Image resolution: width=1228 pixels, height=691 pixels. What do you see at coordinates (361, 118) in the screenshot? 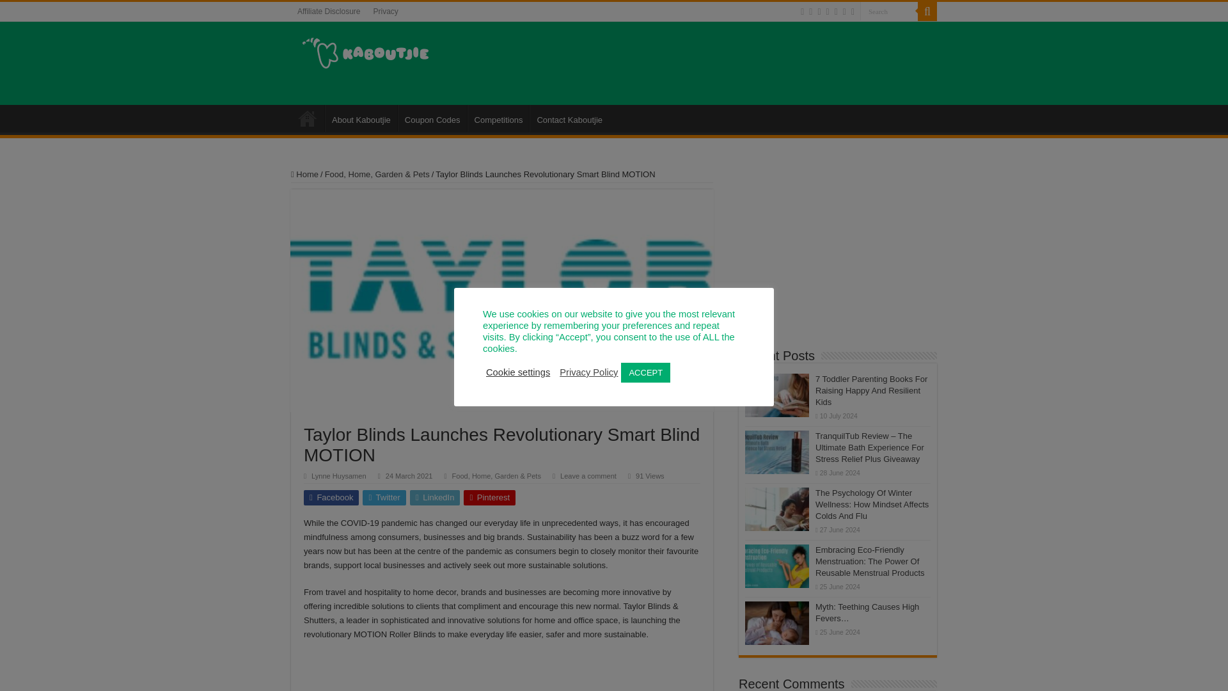
I see `About Kaboutjie` at bounding box center [361, 118].